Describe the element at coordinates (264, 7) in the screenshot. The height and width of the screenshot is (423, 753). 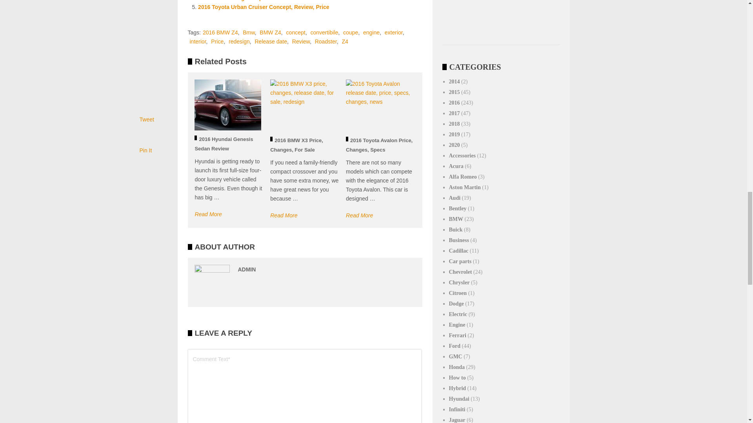
I see `2016 Toyota Urban Cruiser Concept, Review, Price` at that location.